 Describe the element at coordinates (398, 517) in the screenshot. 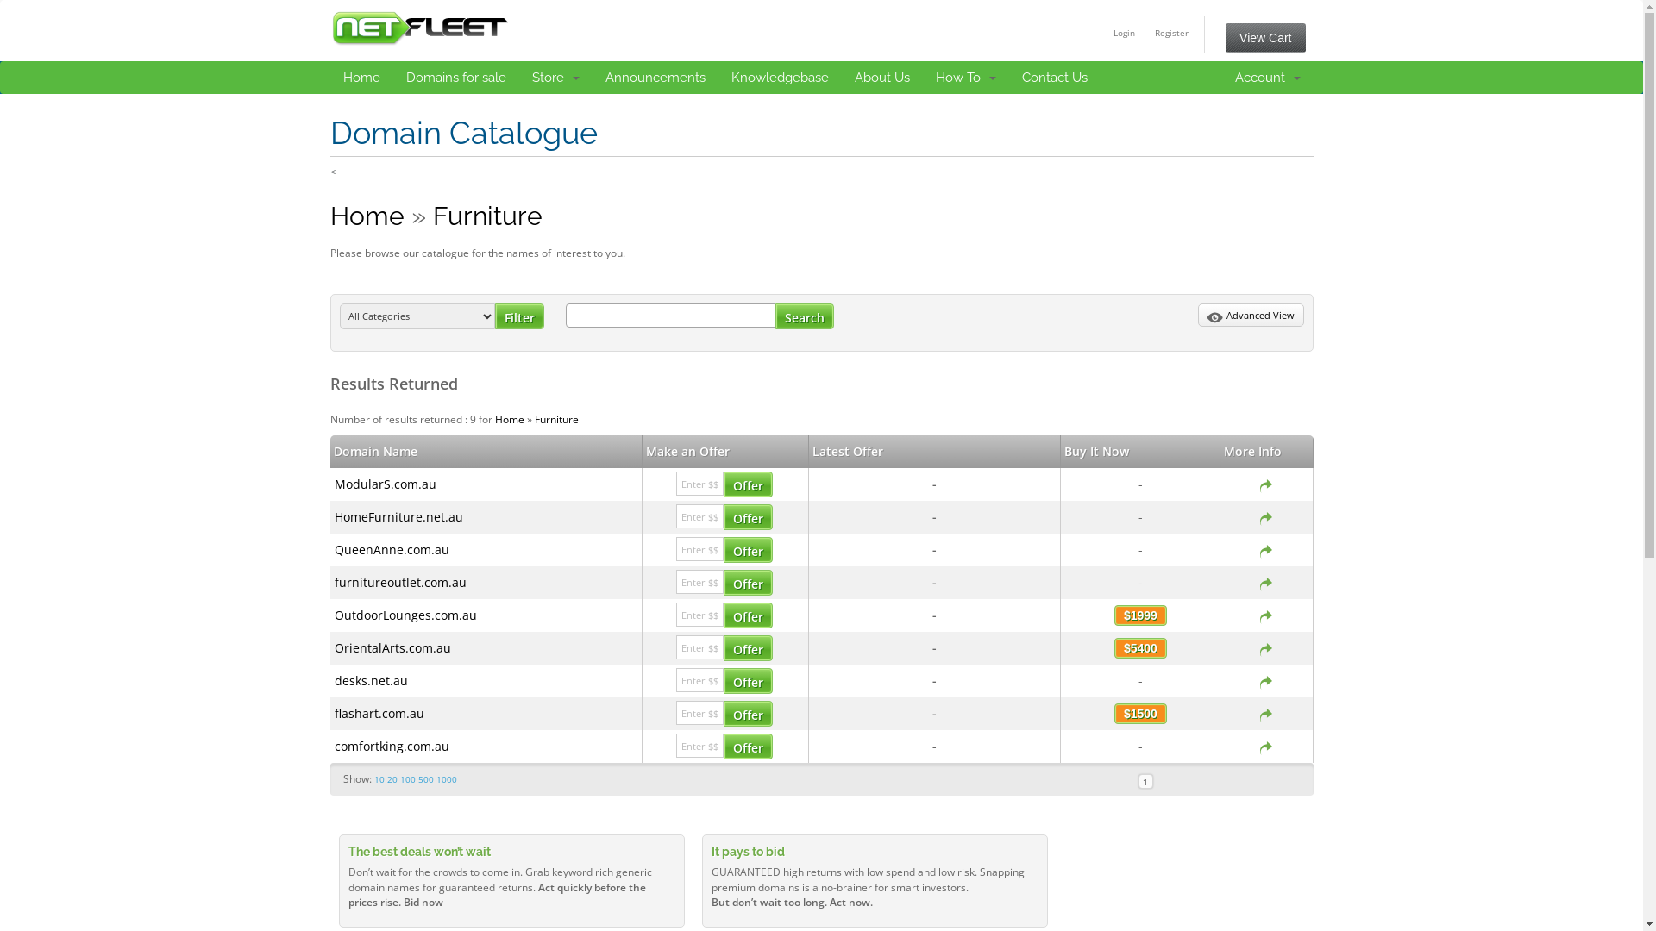

I see `HomeFurniture.net.au` at that location.